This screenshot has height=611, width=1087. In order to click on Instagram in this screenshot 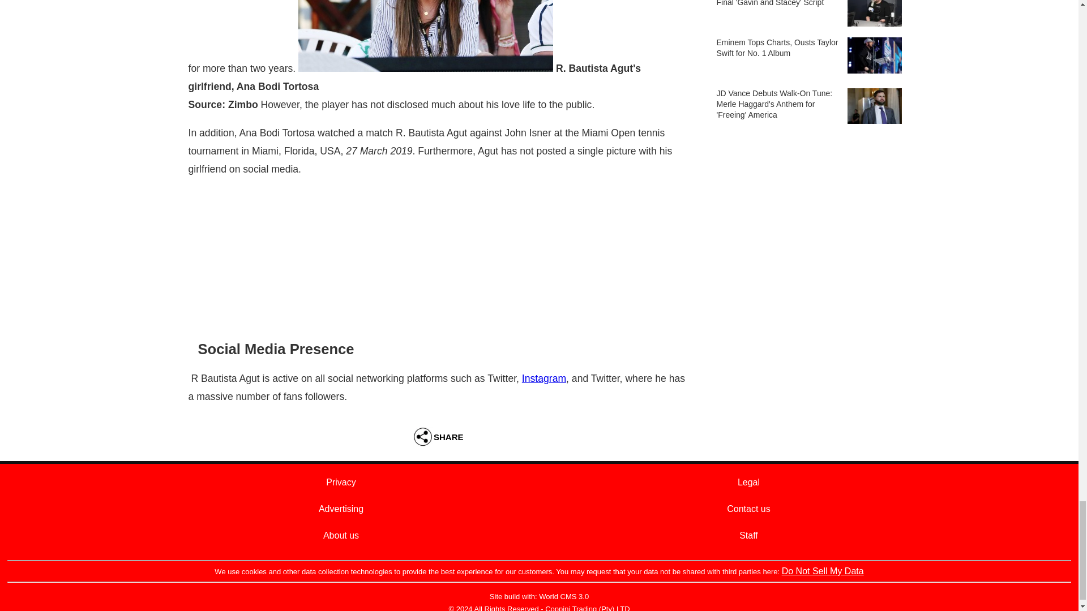, I will do `click(543, 378)`.